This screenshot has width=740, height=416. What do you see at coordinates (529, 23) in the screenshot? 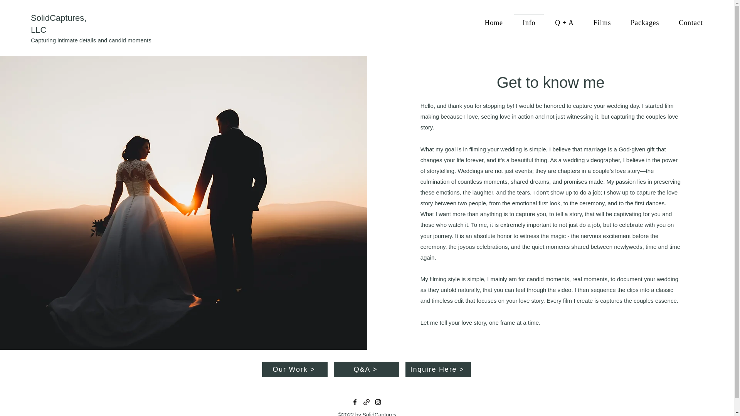
I see `Info` at bounding box center [529, 23].